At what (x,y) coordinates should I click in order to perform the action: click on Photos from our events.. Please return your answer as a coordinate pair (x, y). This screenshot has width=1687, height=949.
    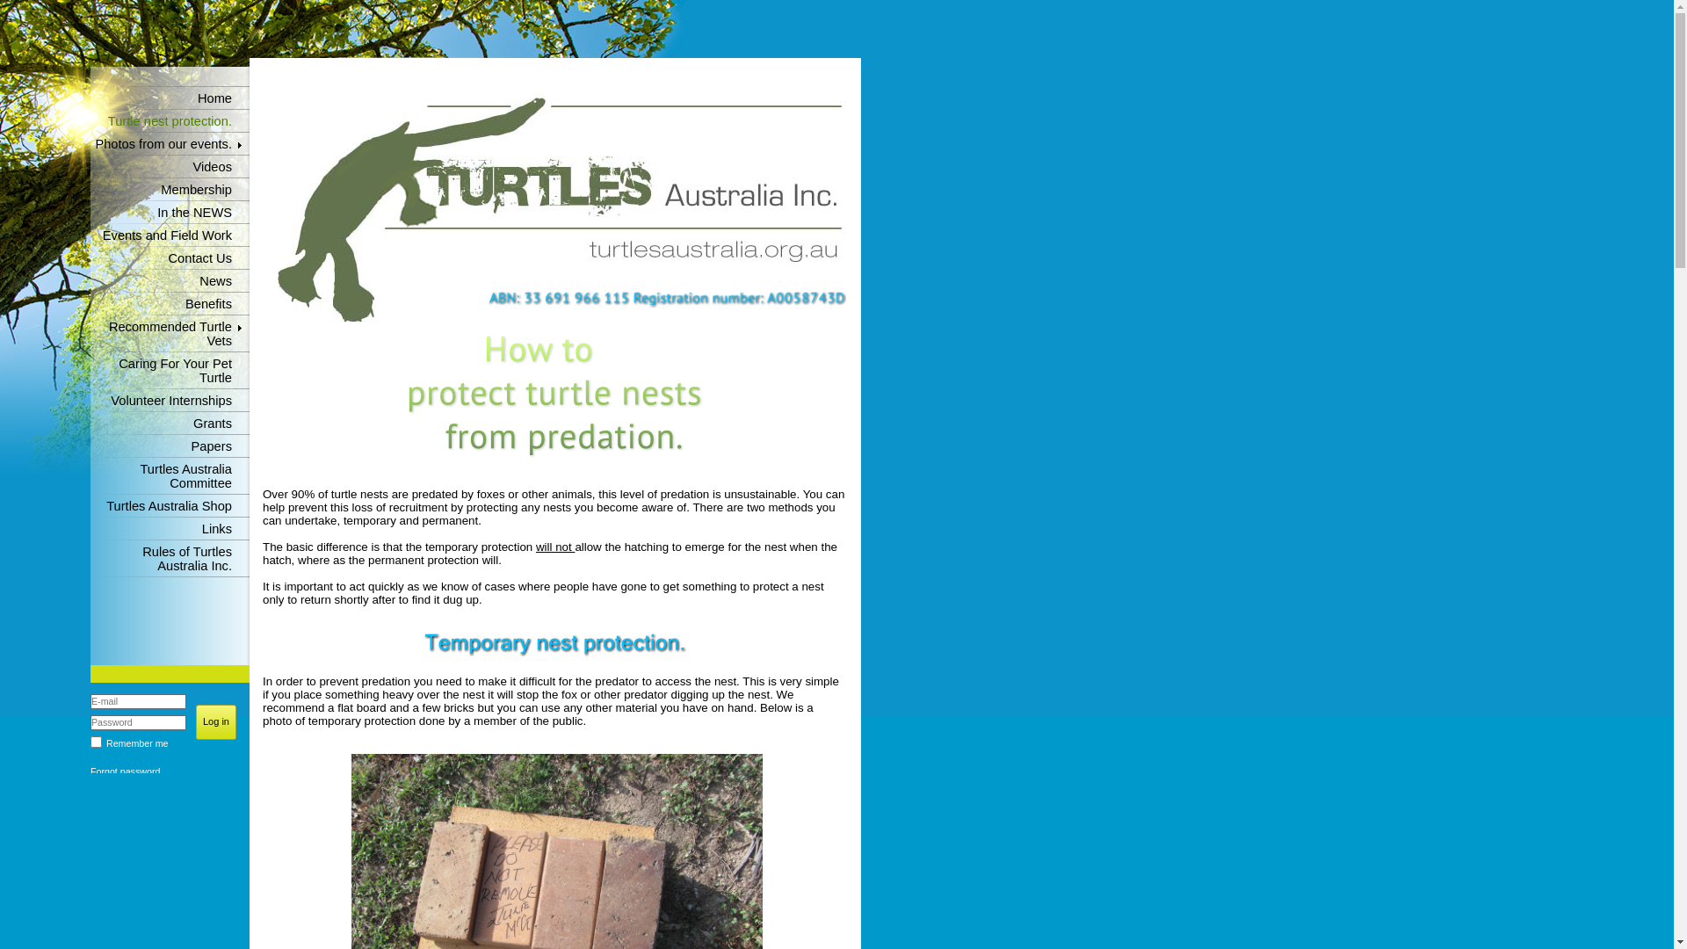
    Looking at the image, I should click on (170, 144).